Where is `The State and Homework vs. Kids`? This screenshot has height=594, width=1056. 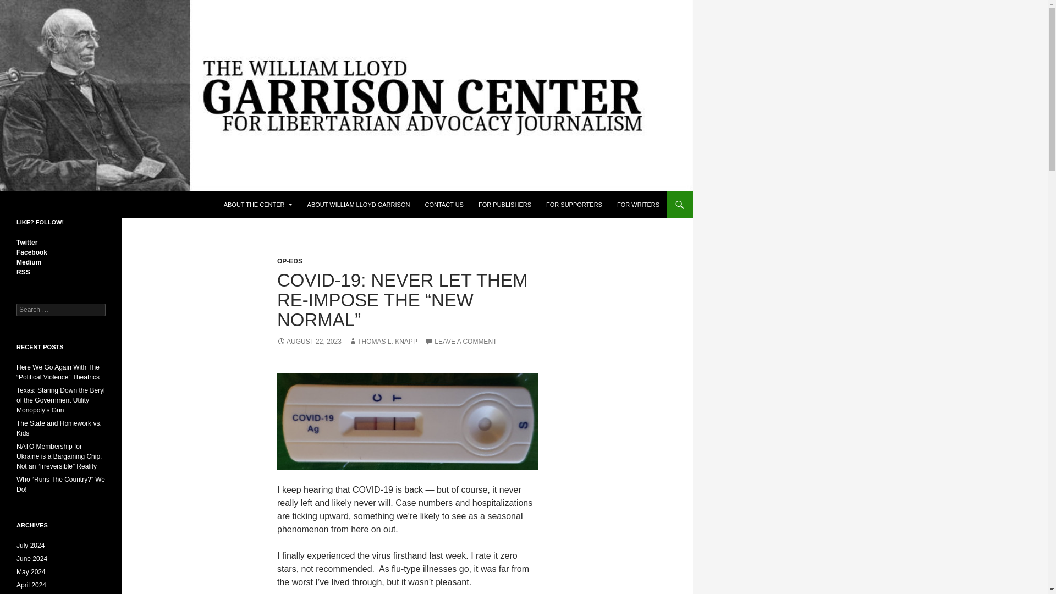
The State and Homework vs. Kids is located at coordinates (59, 428).